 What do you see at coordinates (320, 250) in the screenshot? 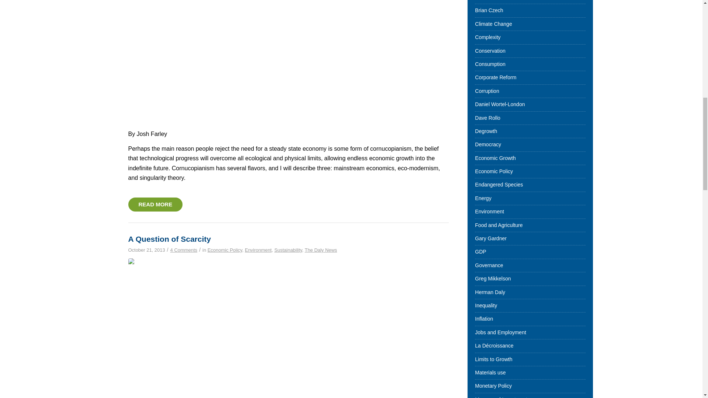
I see `The Daly News` at bounding box center [320, 250].